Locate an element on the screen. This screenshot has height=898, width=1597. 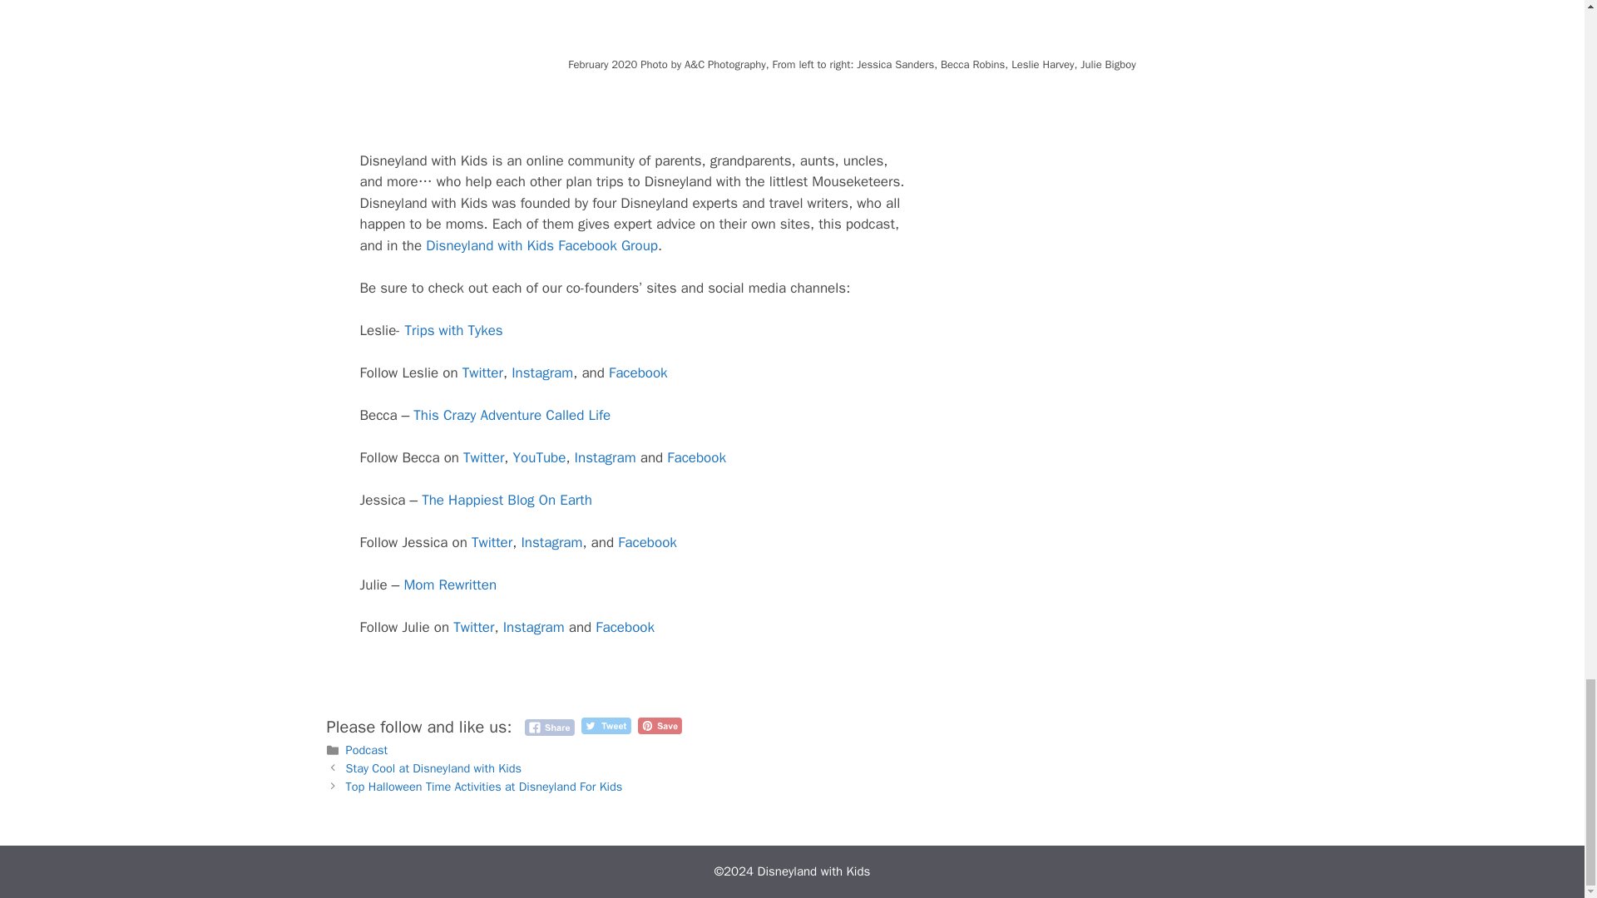
Instagram is located at coordinates (551, 542).